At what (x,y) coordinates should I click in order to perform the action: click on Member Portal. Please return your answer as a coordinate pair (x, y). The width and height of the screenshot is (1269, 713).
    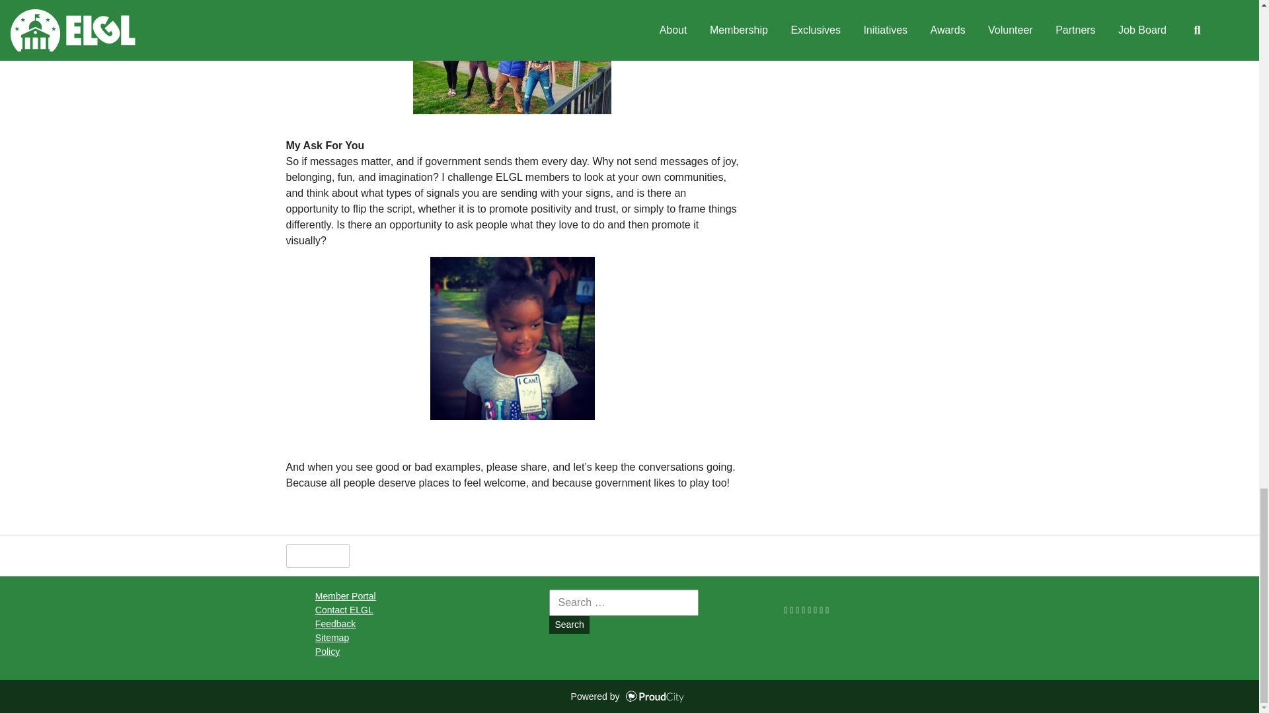
    Looking at the image, I should click on (345, 596).